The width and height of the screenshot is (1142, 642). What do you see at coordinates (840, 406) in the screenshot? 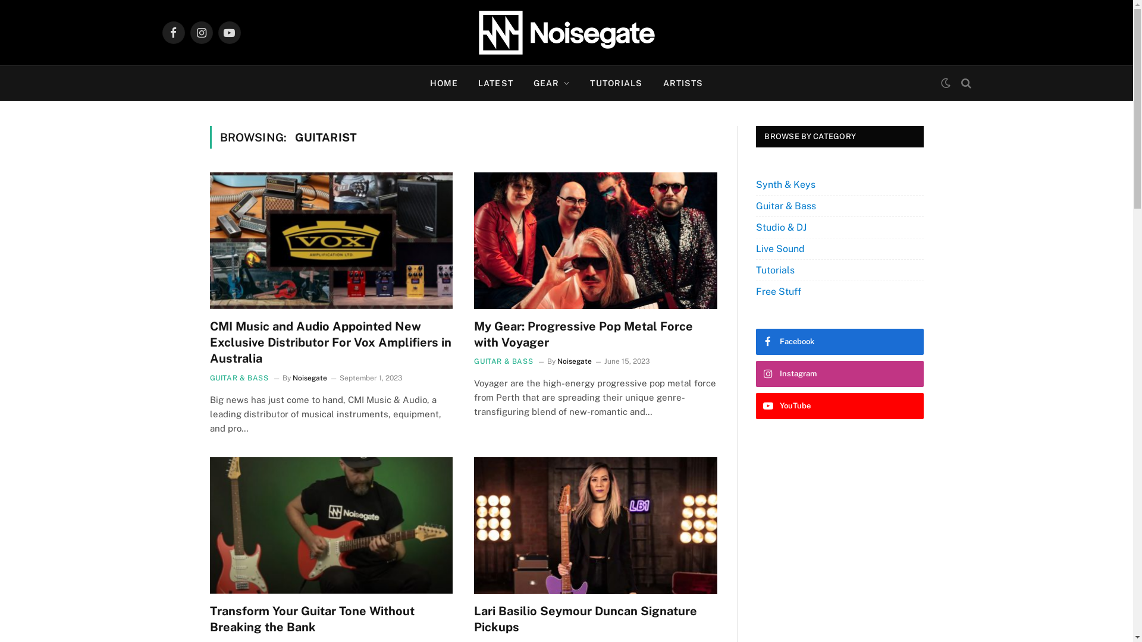
I see `YouTube` at bounding box center [840, 406].